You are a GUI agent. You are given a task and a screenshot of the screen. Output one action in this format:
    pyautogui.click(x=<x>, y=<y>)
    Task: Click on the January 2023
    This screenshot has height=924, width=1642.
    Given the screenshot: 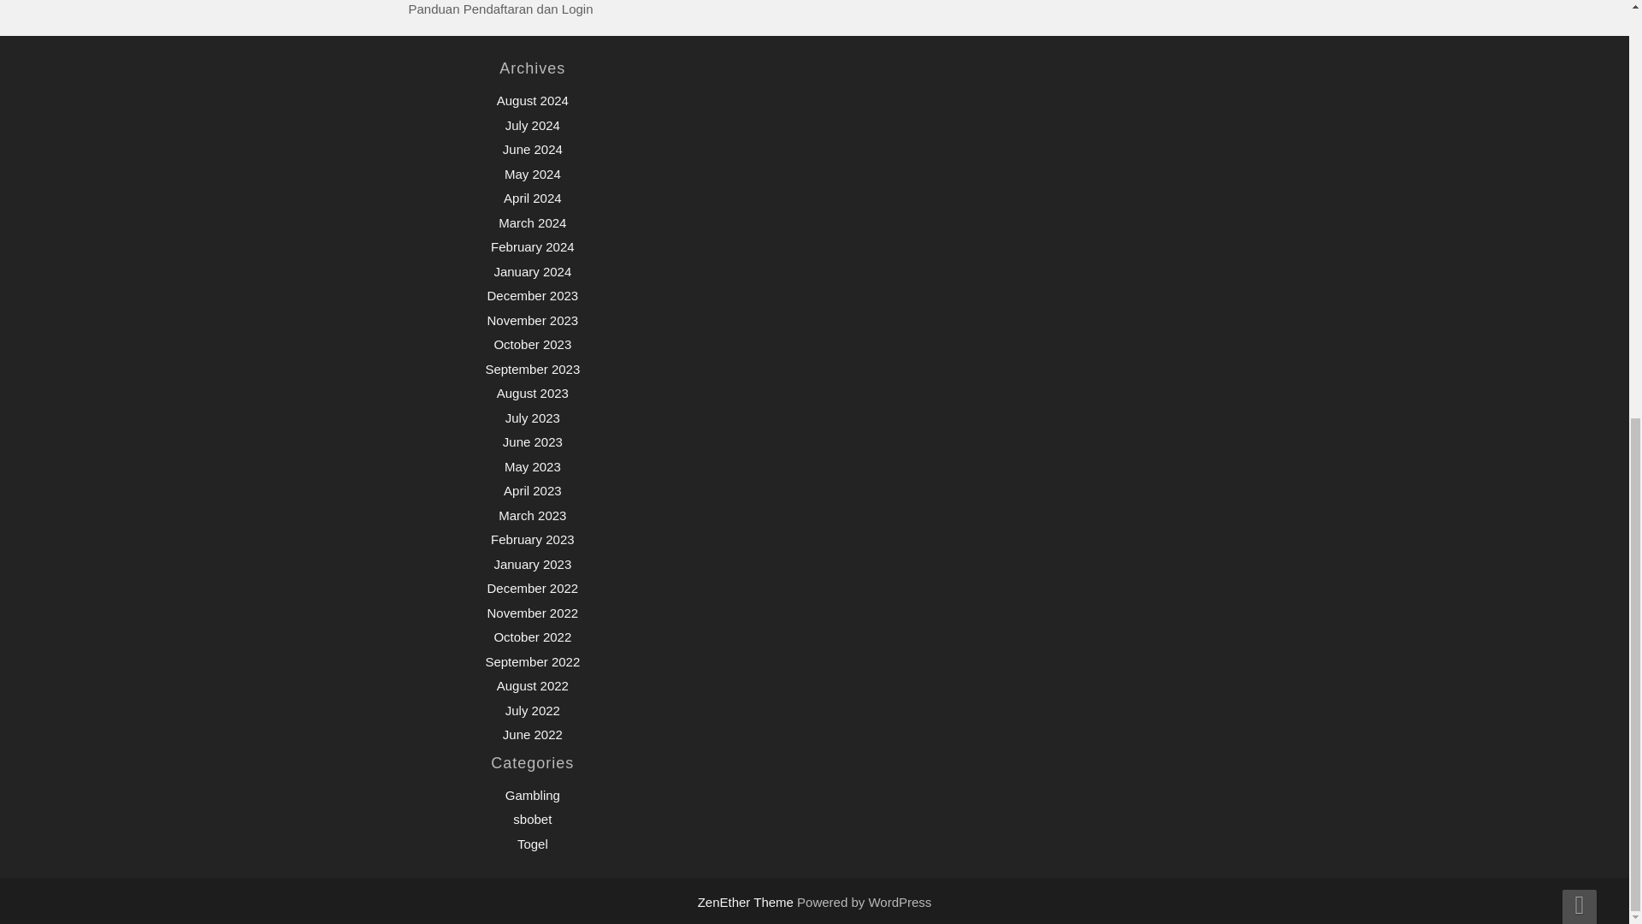 What is the action you would take?
    pyautogui.click(x=532, y=565)
    